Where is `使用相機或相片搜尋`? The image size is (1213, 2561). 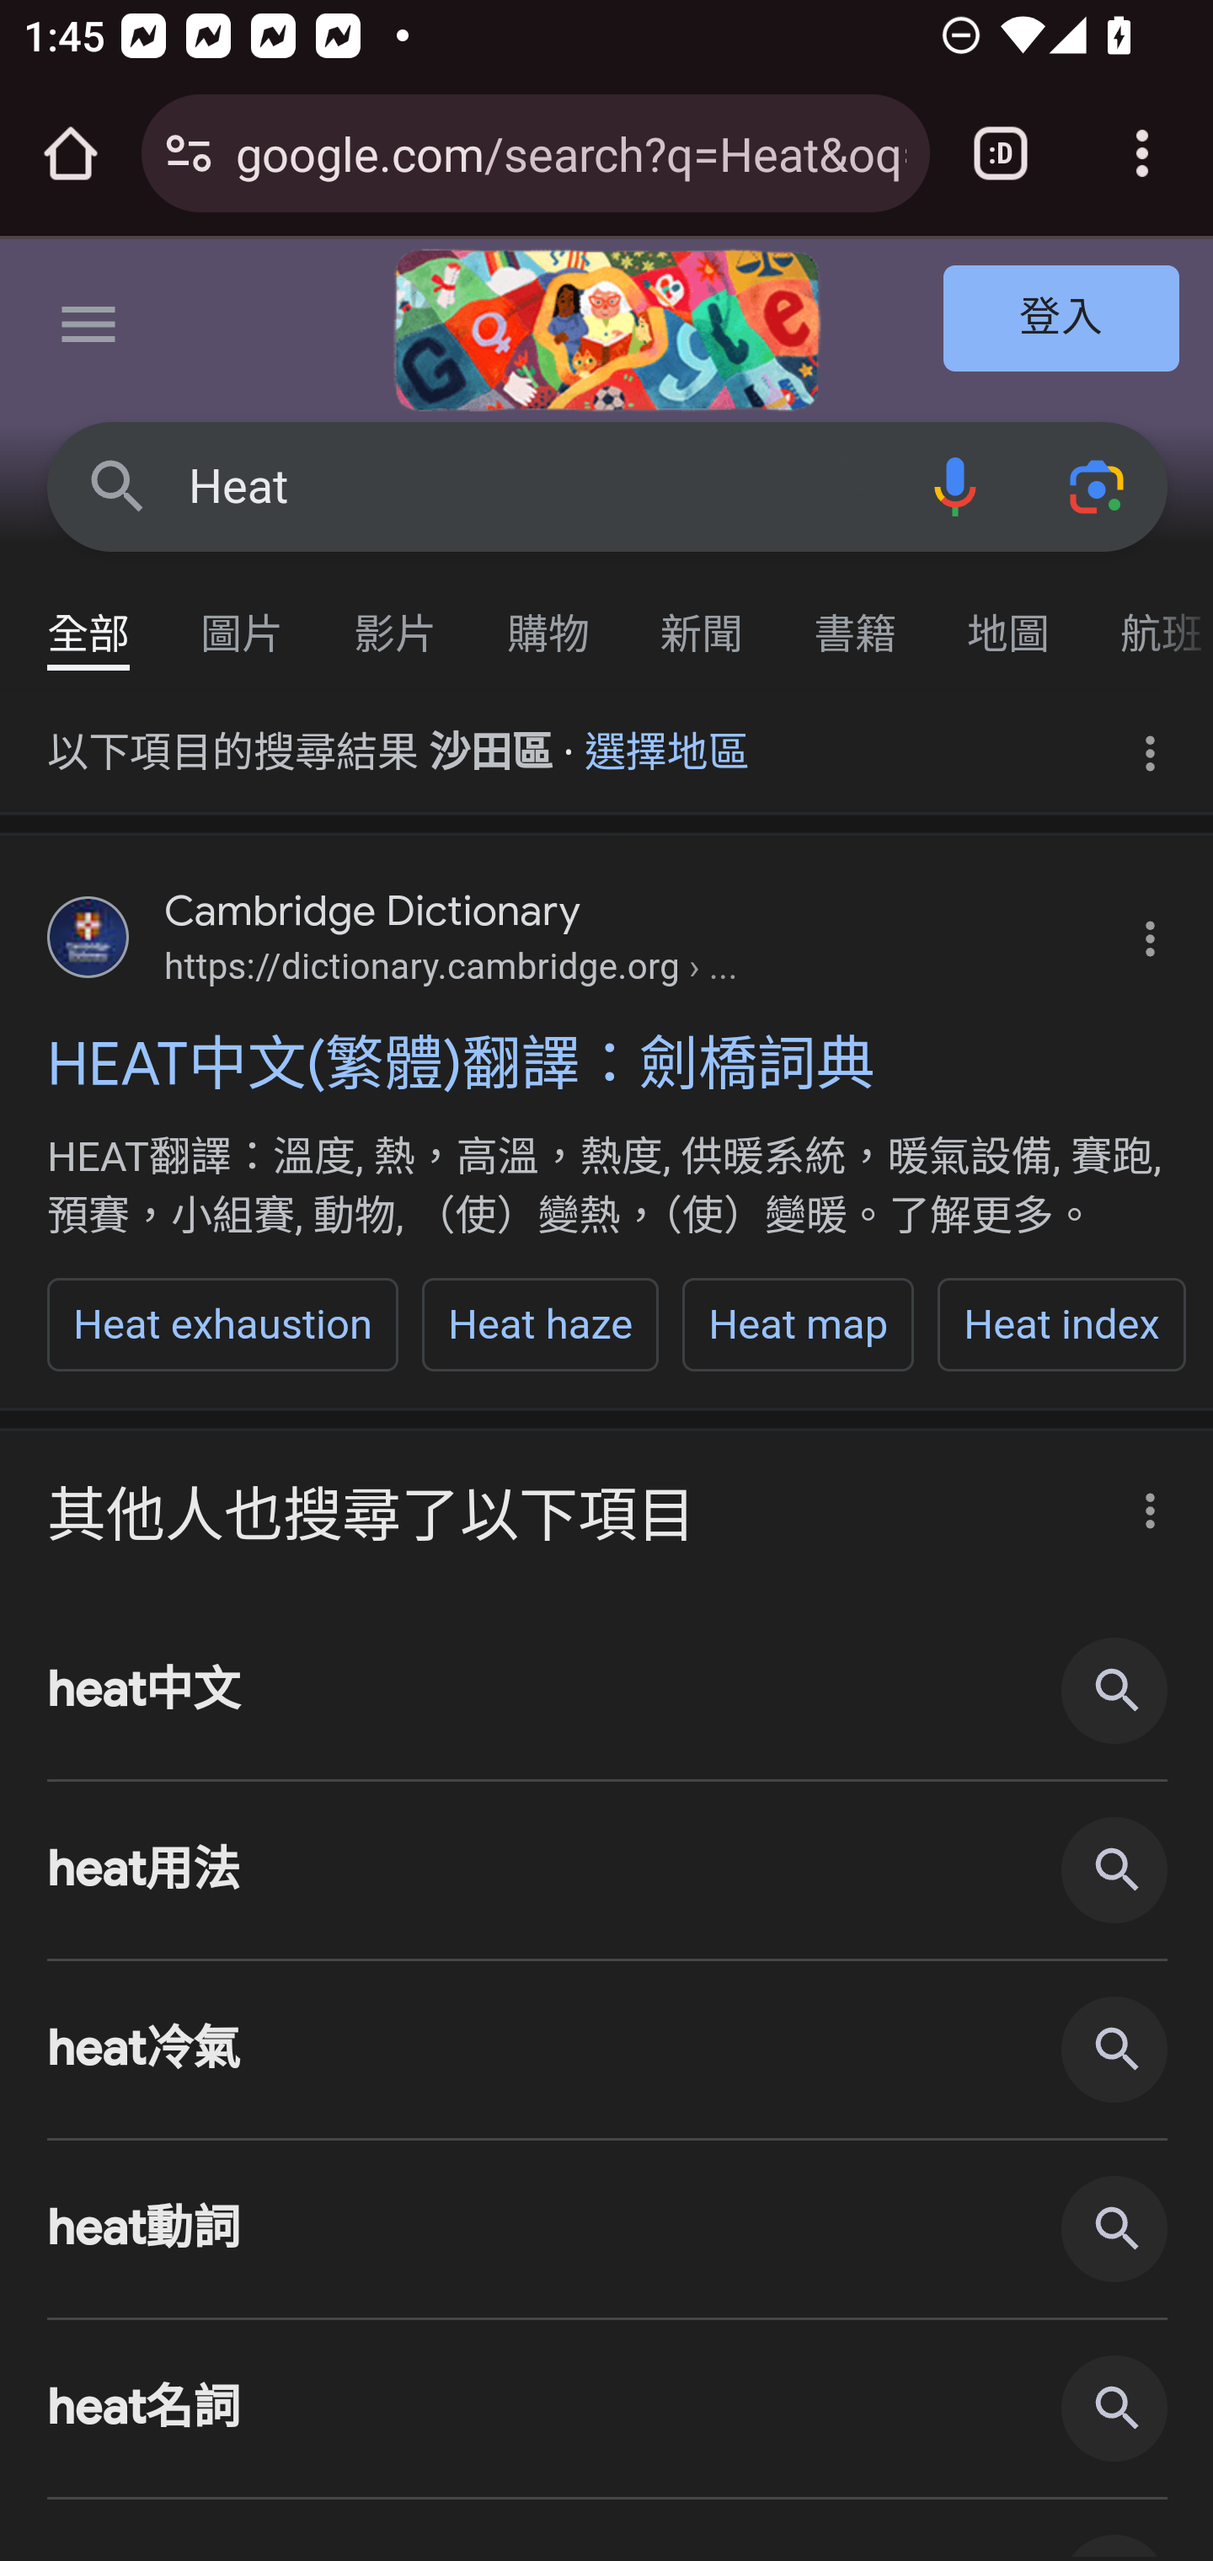
使用相機或相片搜尋 is located at coordinates (1098, 485).